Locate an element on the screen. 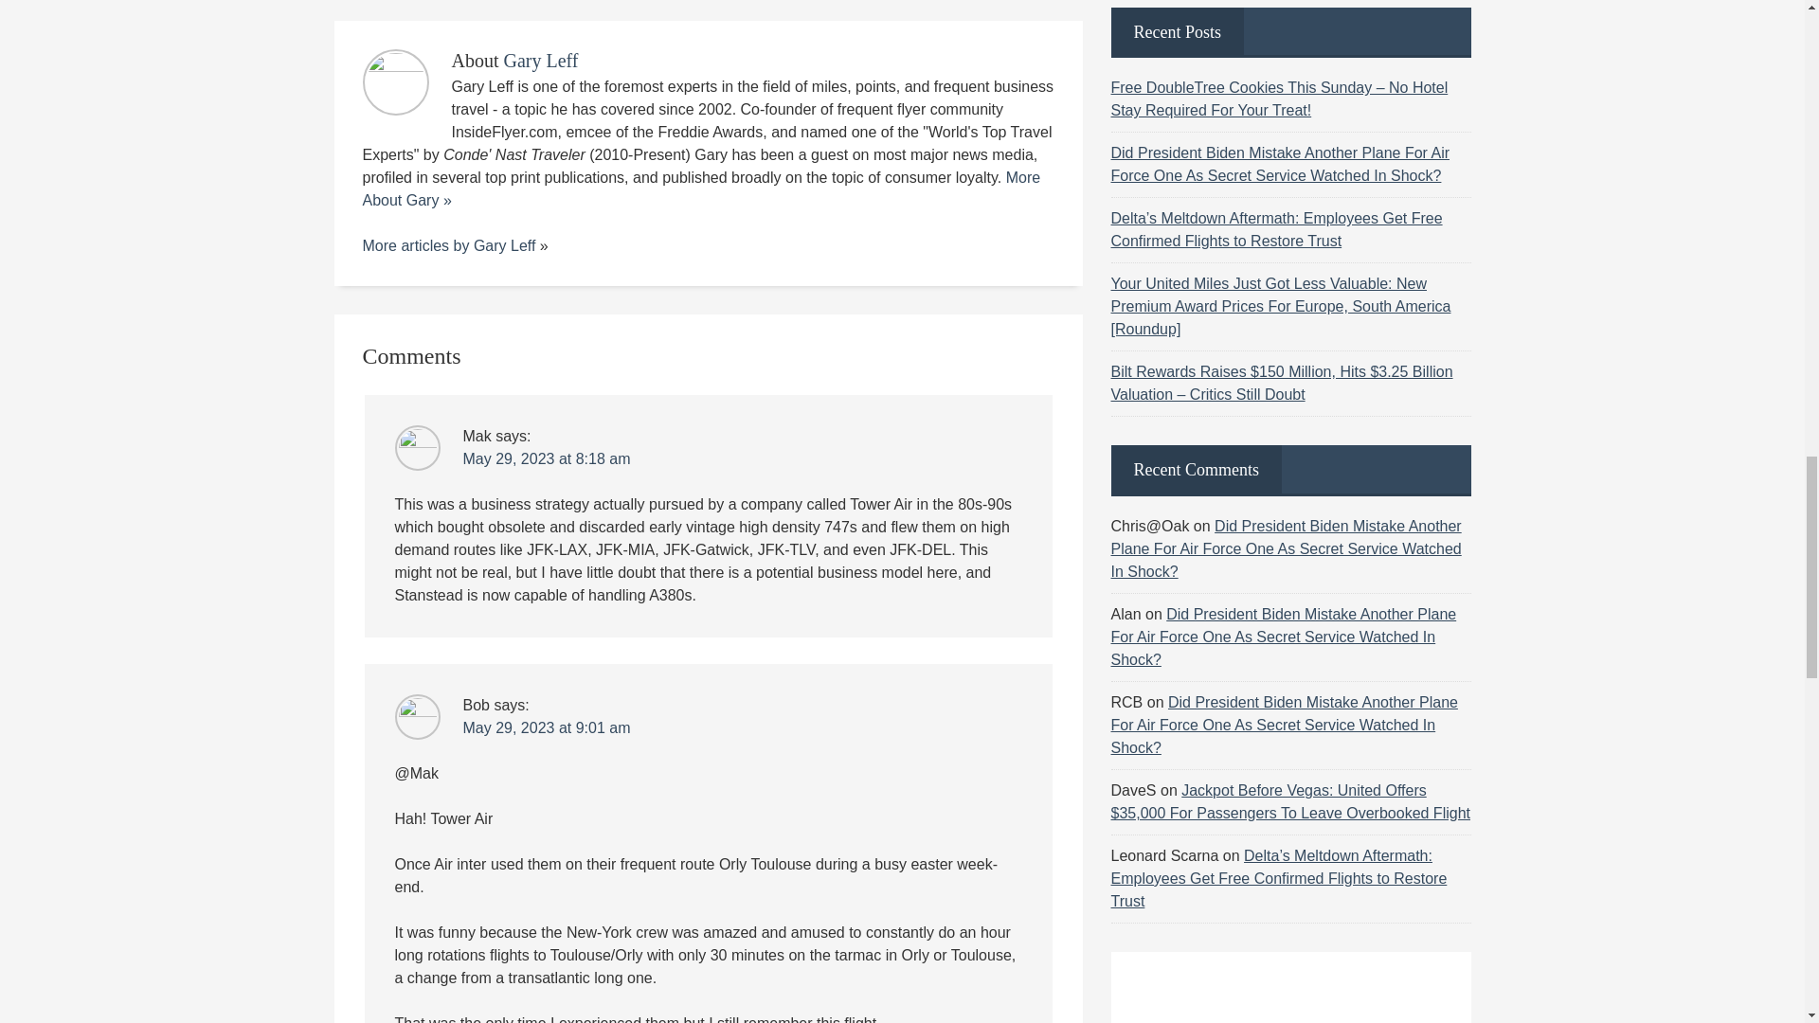  May 29, 2023 at 8:18 am is located at coordinates (546, 458).